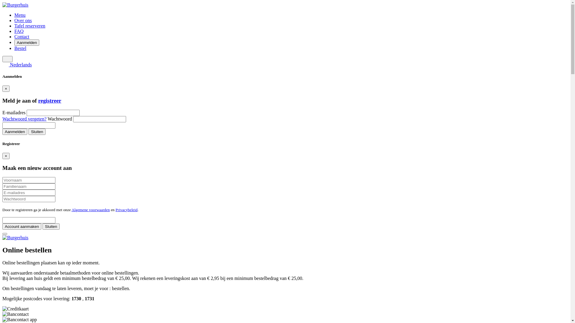  What do you see at coordinates (16, 309) in the screenshot?
I see `Creditkaart: Betaal met VISA of Mastercard` at bounding box center [16, 309].